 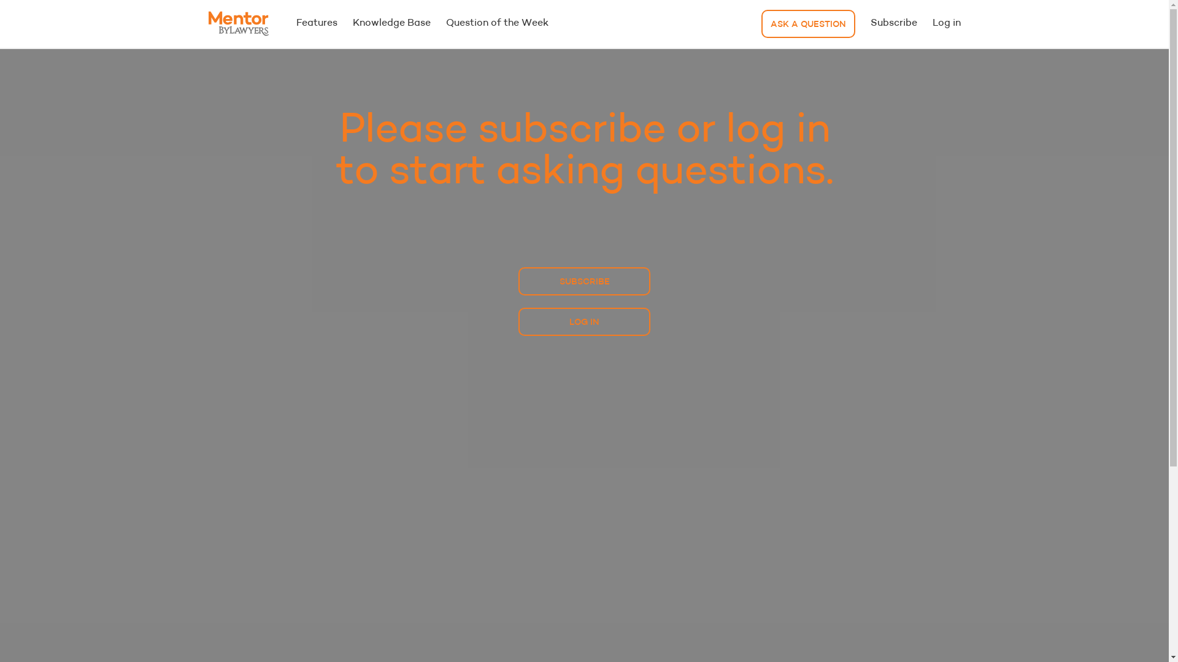 I want to click on SUBSCRIBE, so click(x=584, y=281).